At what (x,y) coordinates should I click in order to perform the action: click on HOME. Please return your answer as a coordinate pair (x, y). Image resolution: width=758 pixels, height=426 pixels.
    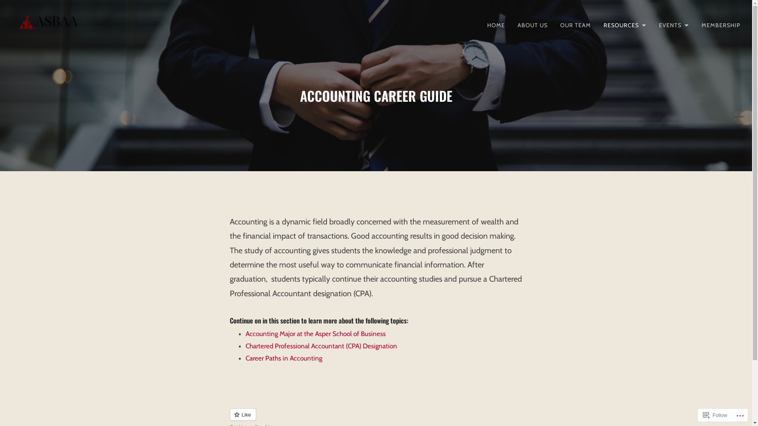
    Looking at the image, I should click on (496, 25).